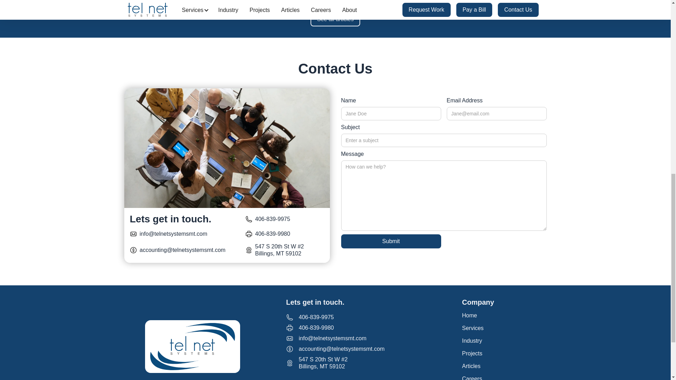 The height and width of the screenshot is (380, 676). What do you see at coordinates (272, 234) in the screenshot?
I see `406-839-9975` at bounding box center [272, 234].